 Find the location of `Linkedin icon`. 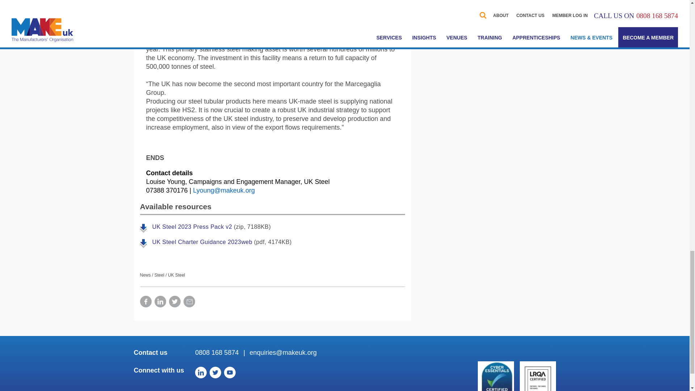

Linkedin icon is located at coordinates (201, 373).